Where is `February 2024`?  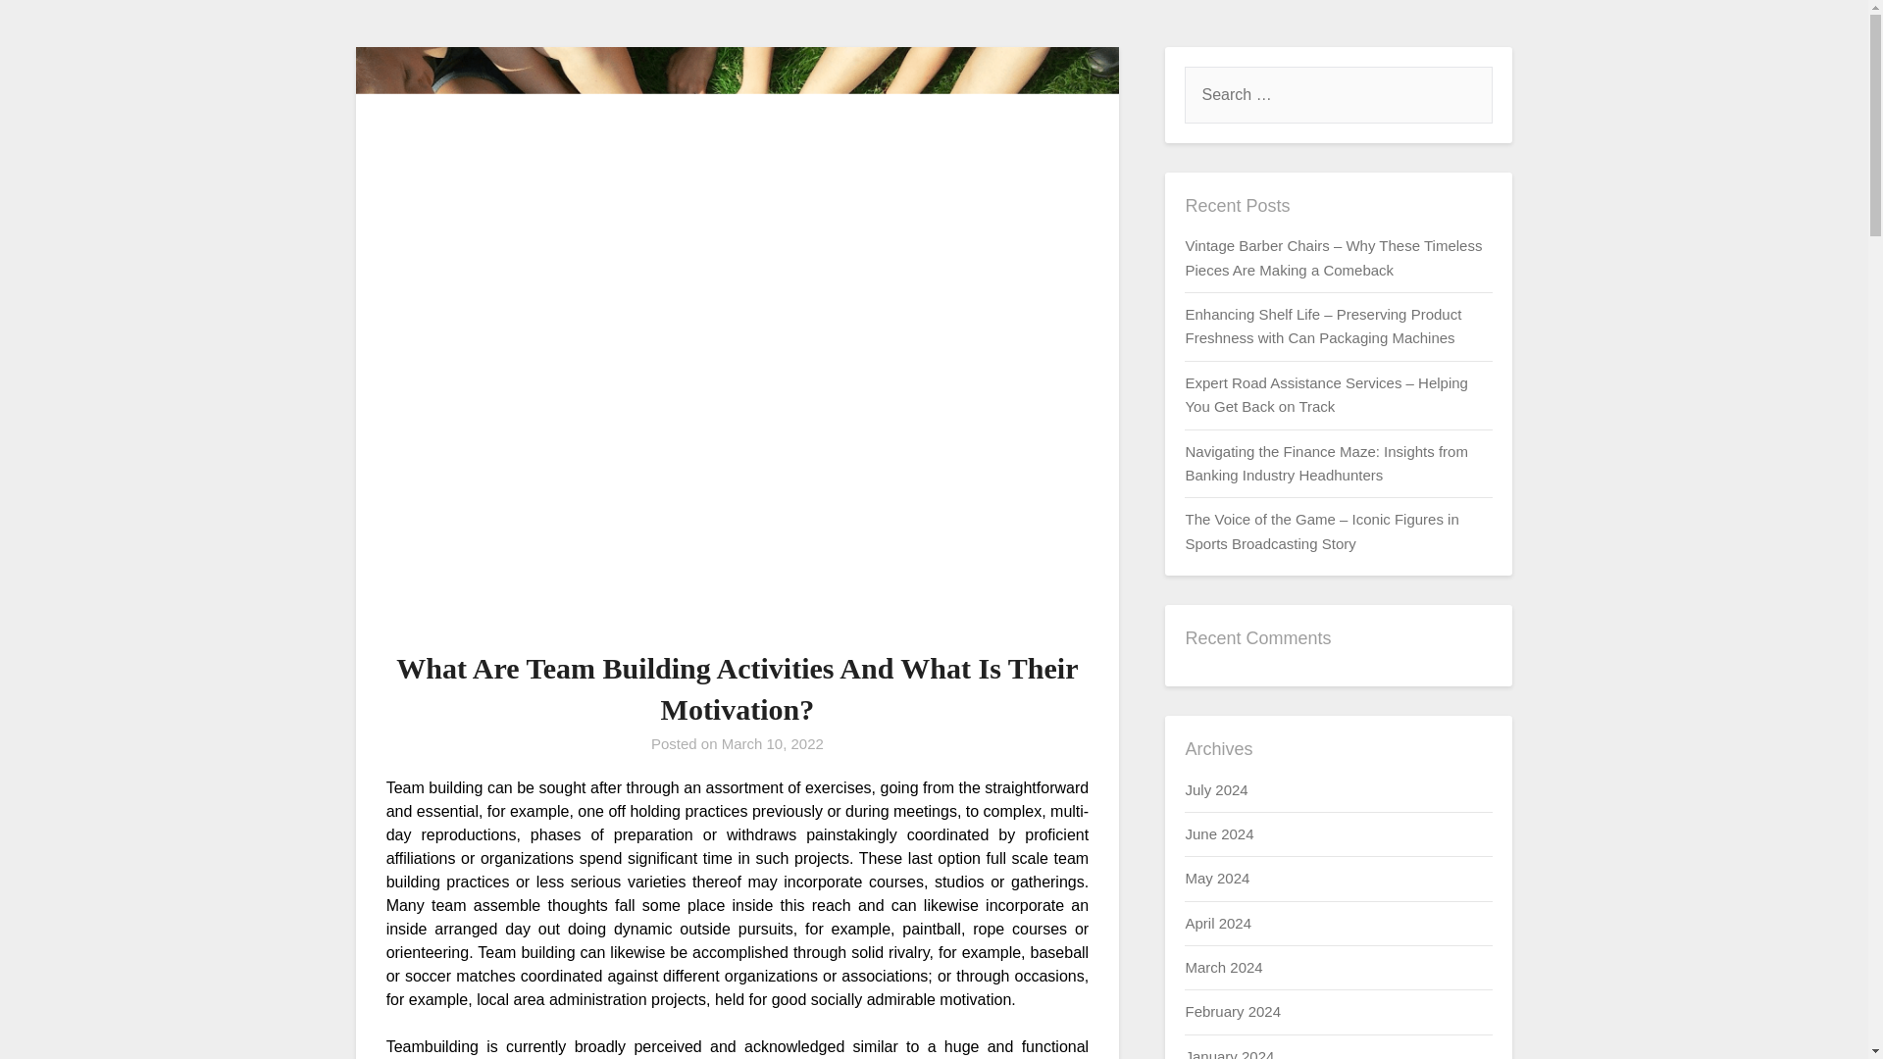 February 2024 is located at coordinates (1232, 1011).